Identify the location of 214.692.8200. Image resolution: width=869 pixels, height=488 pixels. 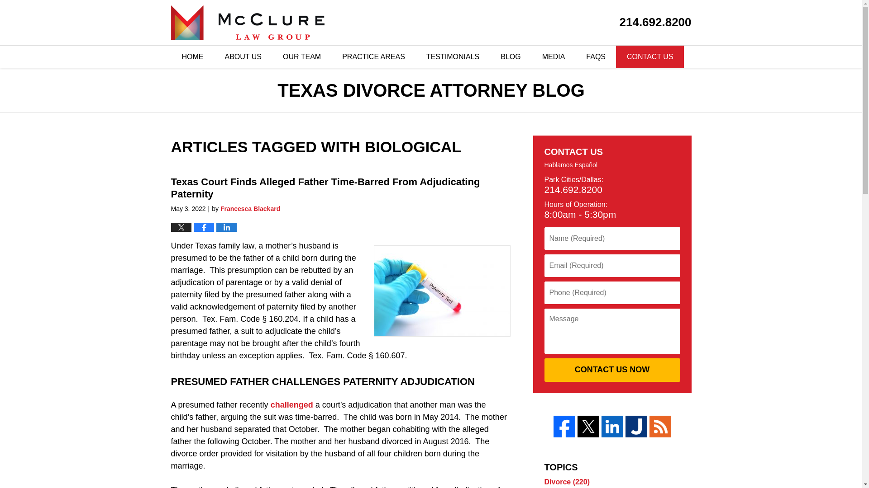
(655, 22).